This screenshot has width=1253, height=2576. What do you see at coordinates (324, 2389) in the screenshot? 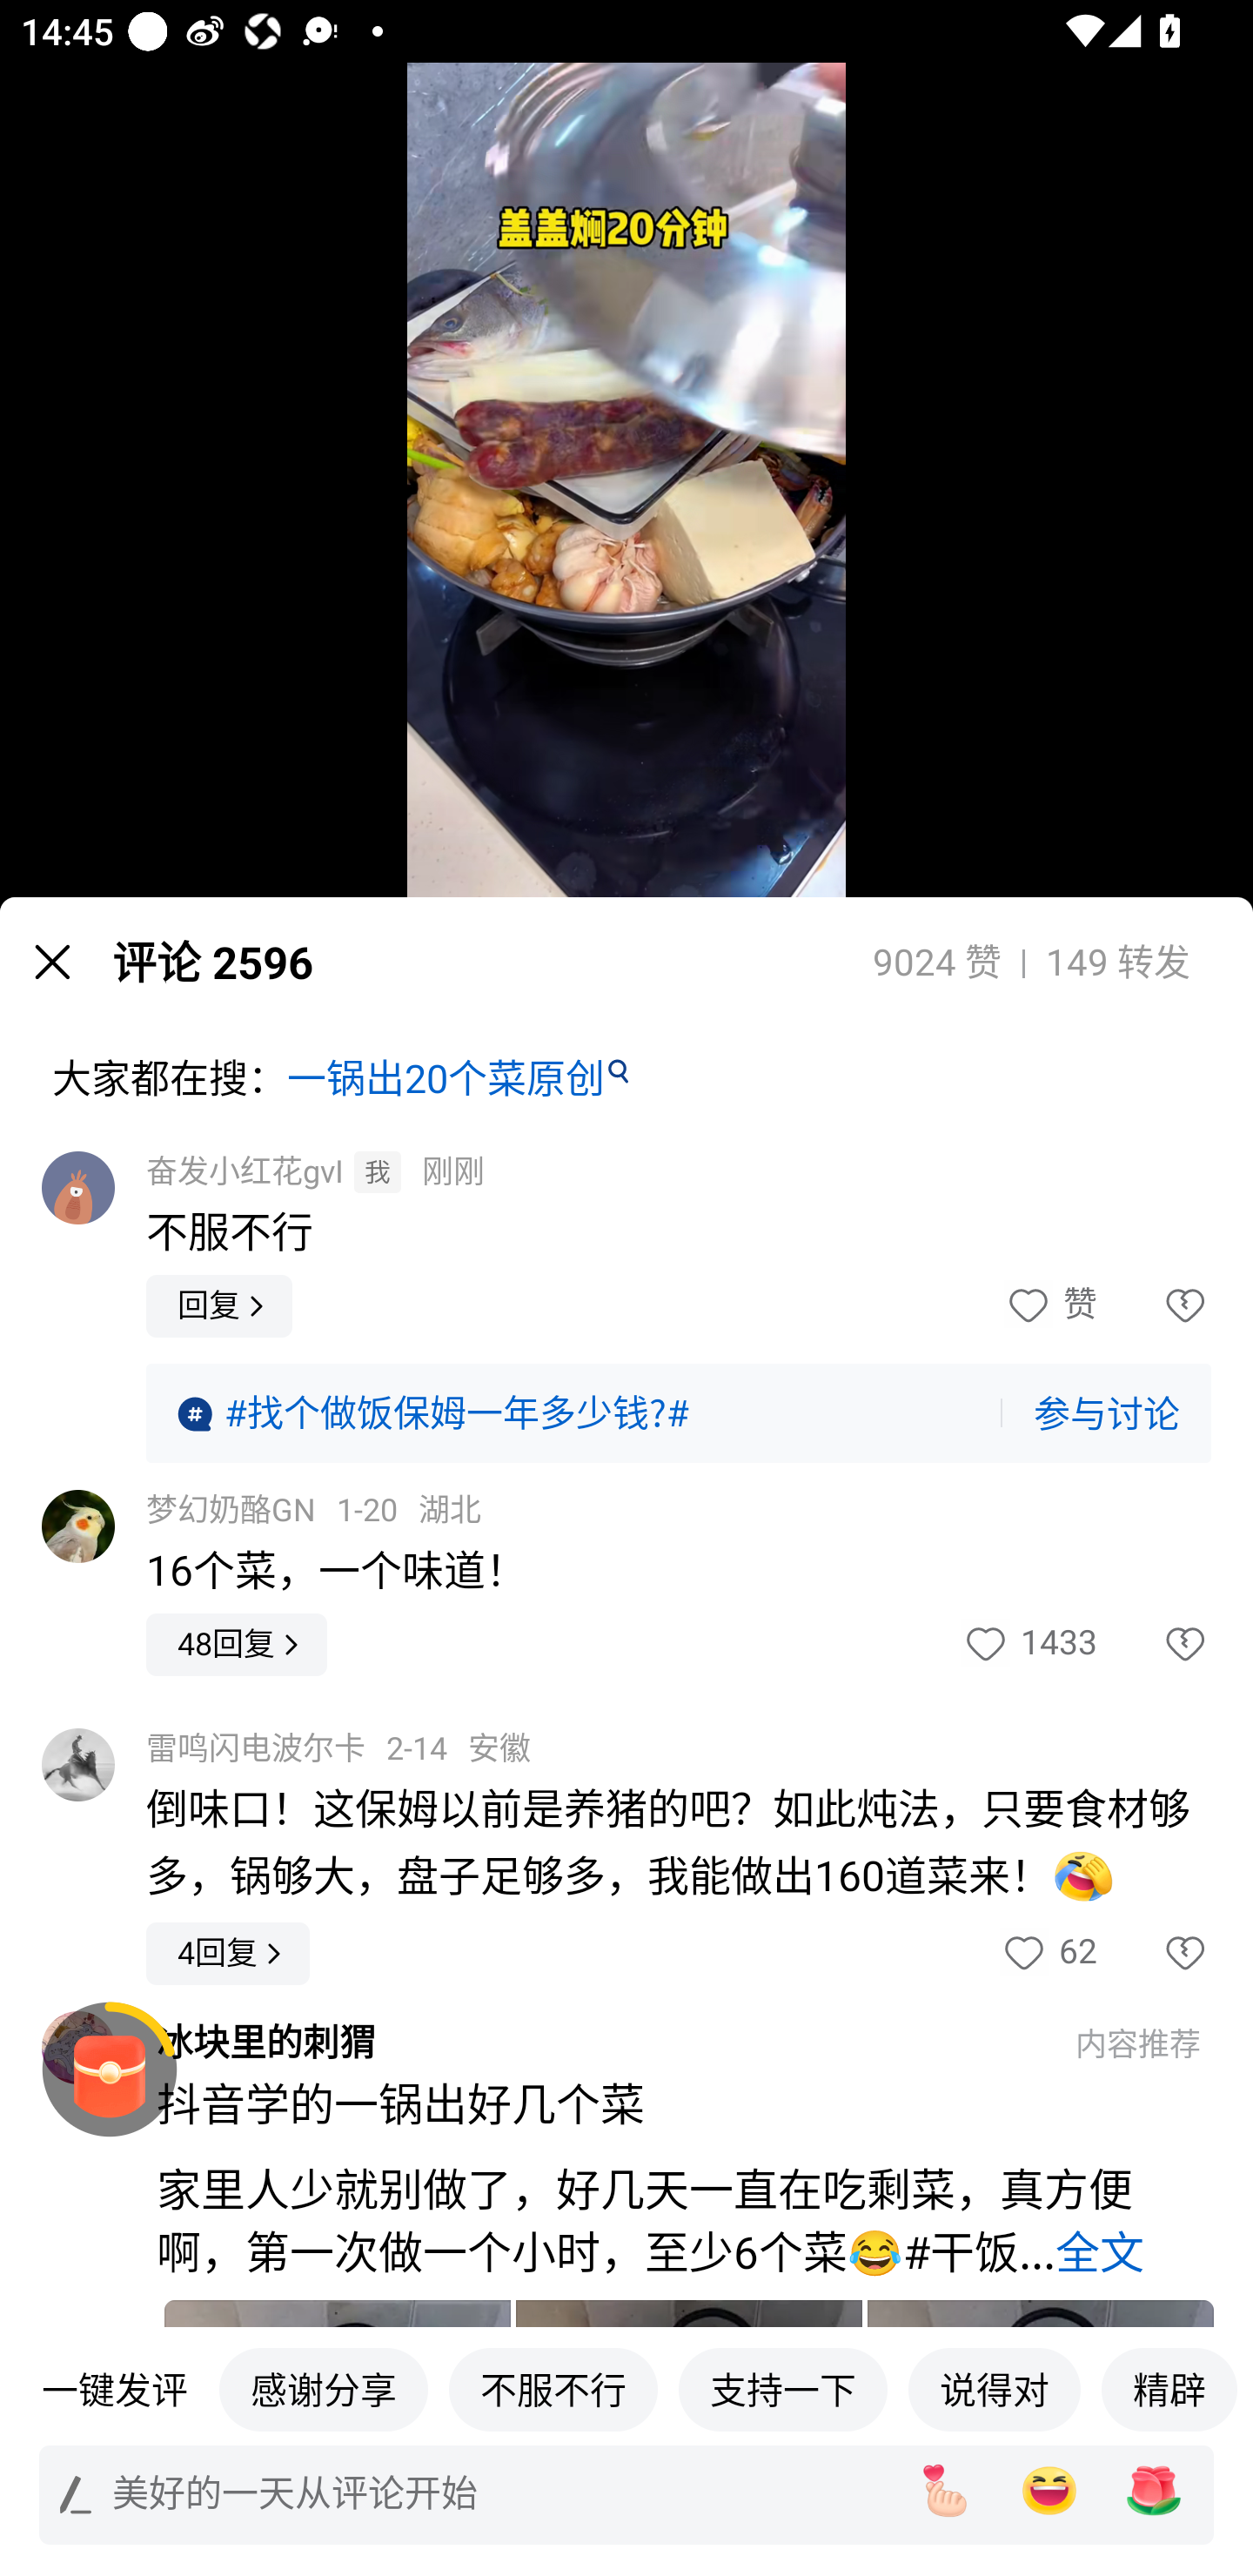
I see `感谢分享` at bounding box center [324, 2389].